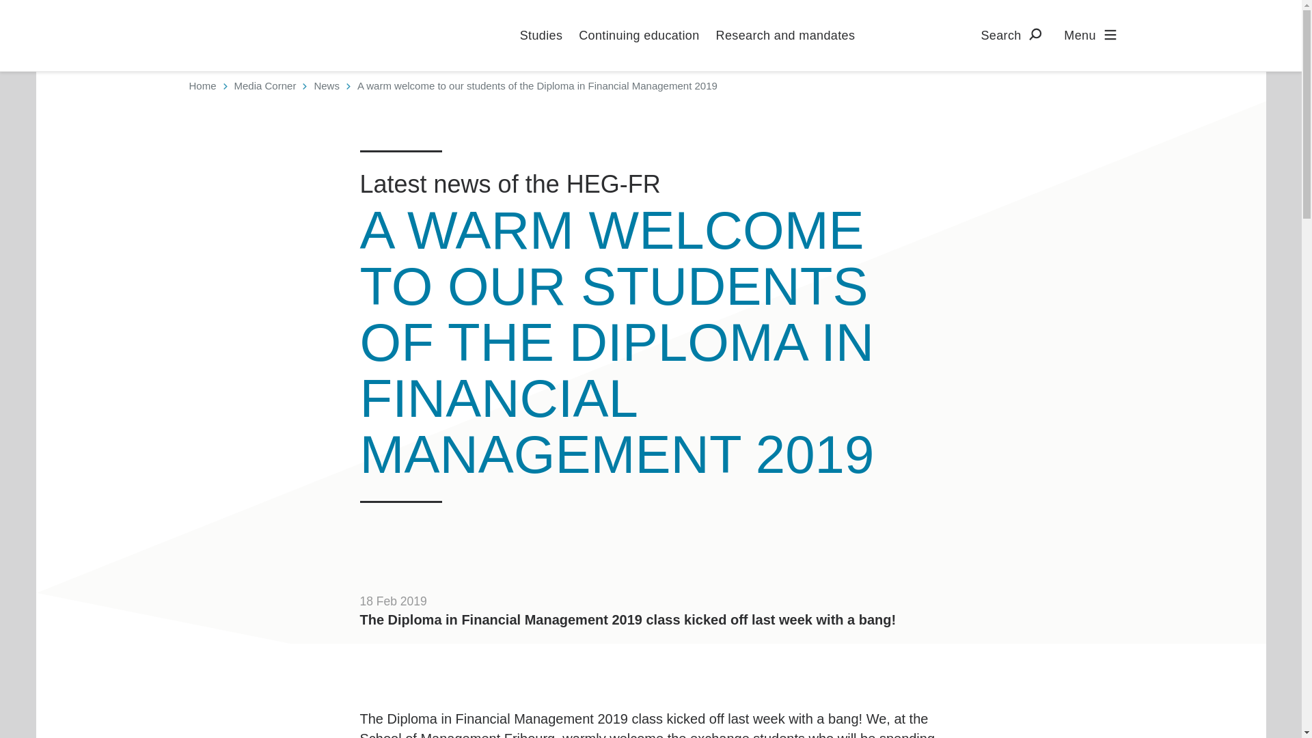 This screenshot has width=1312, height=738. What do you see at coordinates (786, 35) in the screenshot?
I see `Research and mandates` at bounding box center [786, 35].